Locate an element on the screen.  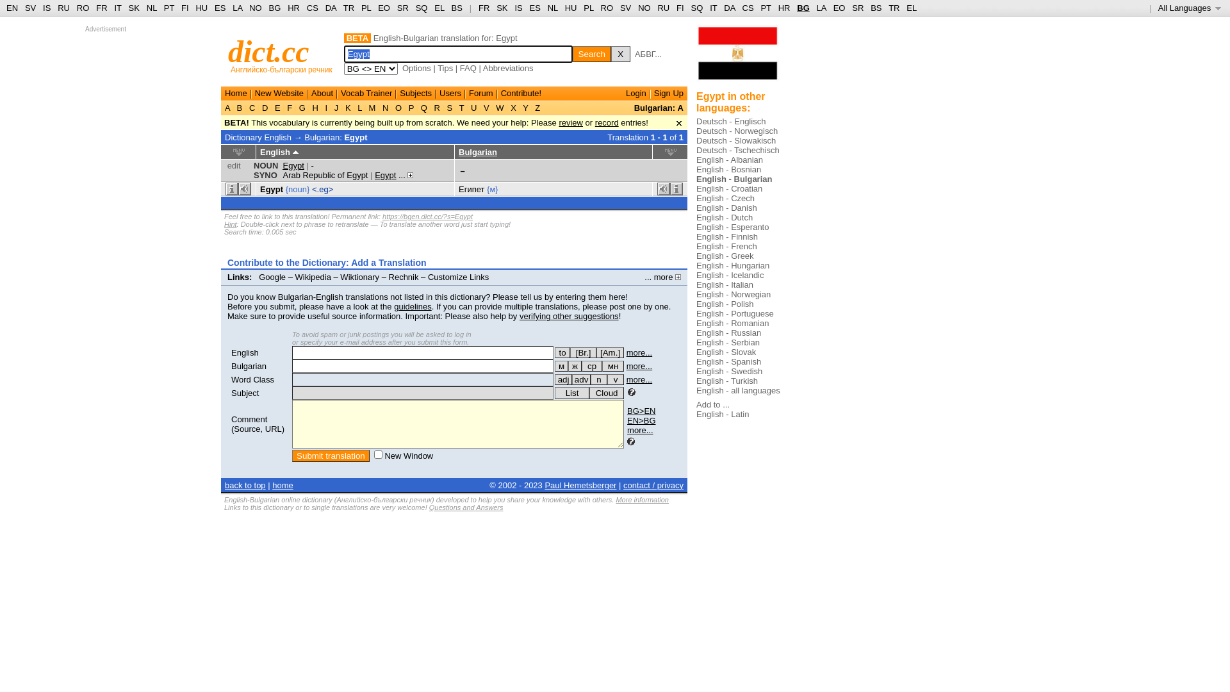
Customize Links is located at coordinates (459, 277).